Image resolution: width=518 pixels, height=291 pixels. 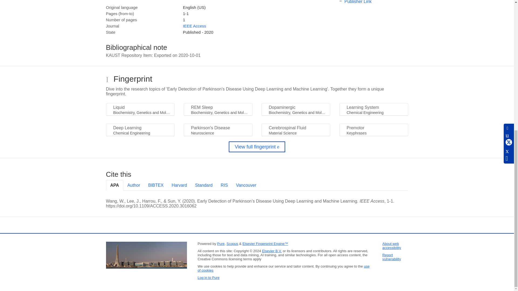 I want to click on IEEE Access, so click(x=194, y=26).